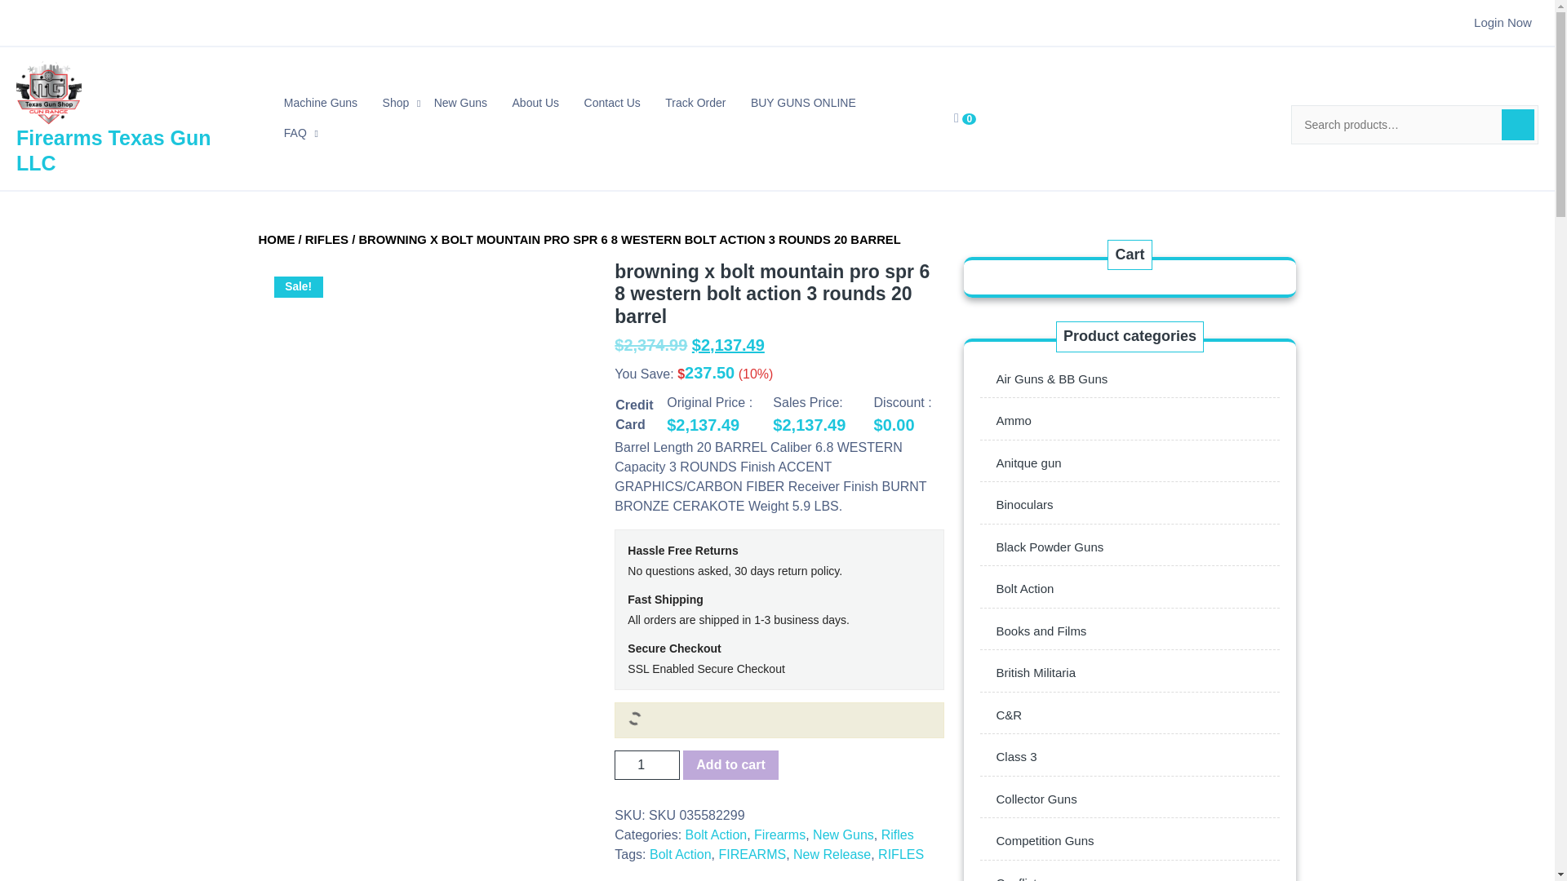  What do you see at coordinates (965, 117) in the screenshot?
I see `0` at bounding box center [965, 117].